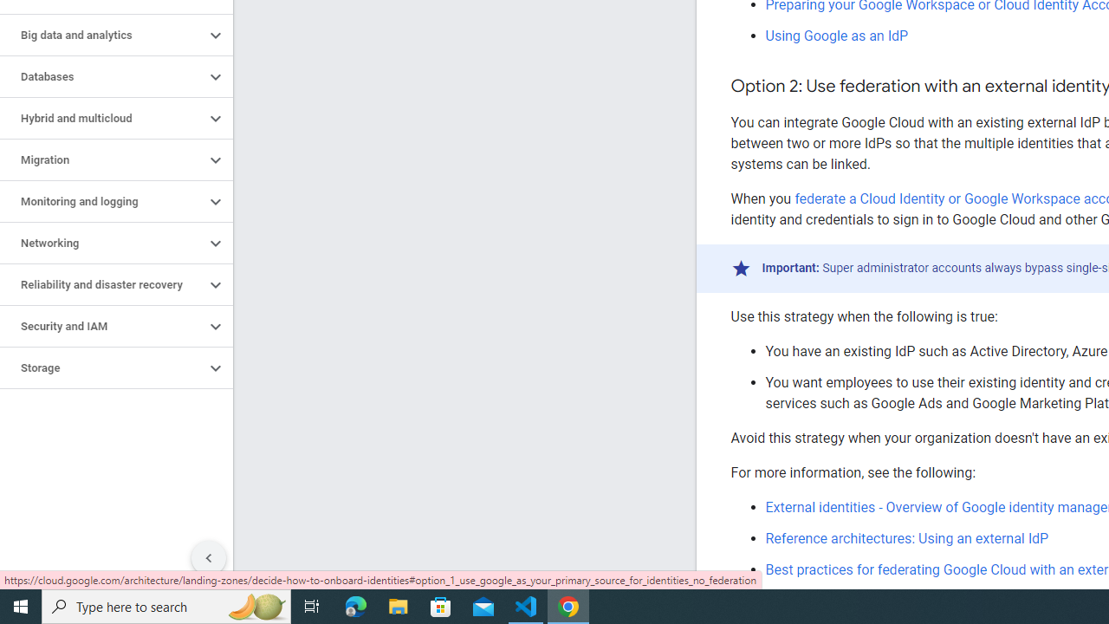  Describe the element at coordinates (837, 36) in the screenshot. I see `Using Google as an IdP` at that location.